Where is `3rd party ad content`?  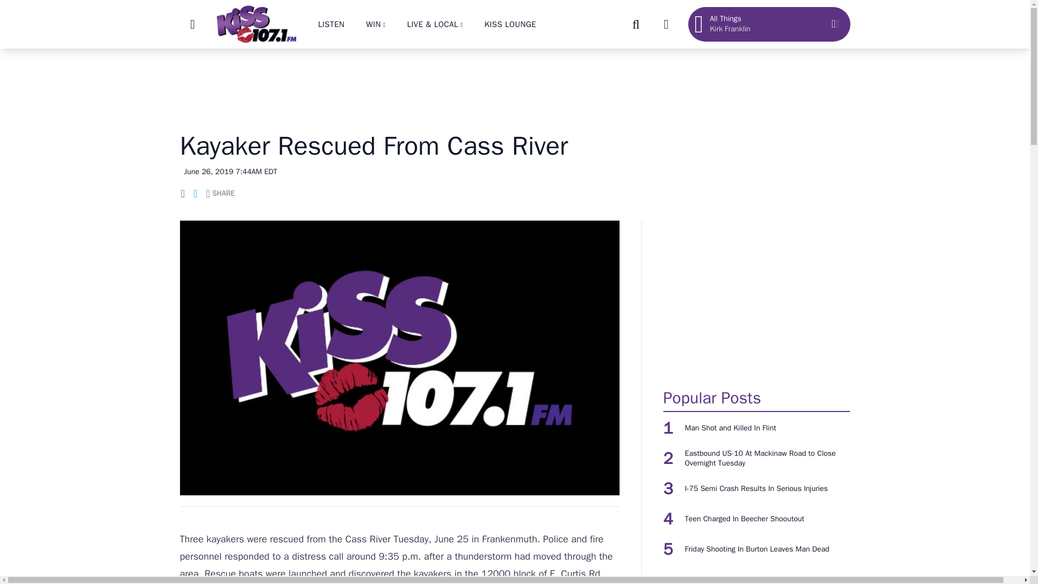 3rd party ad content is located at coordinates (514, 83).